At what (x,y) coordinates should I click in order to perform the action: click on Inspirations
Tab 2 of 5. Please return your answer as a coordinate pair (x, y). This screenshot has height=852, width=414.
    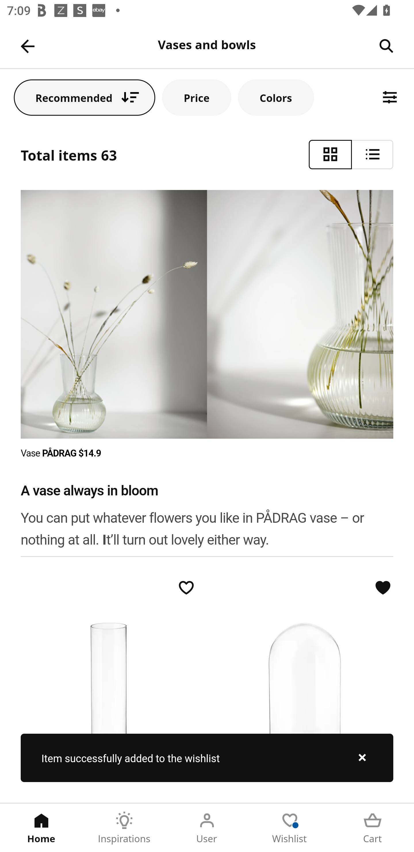
    Looking at the image, I should click on (124, 828).